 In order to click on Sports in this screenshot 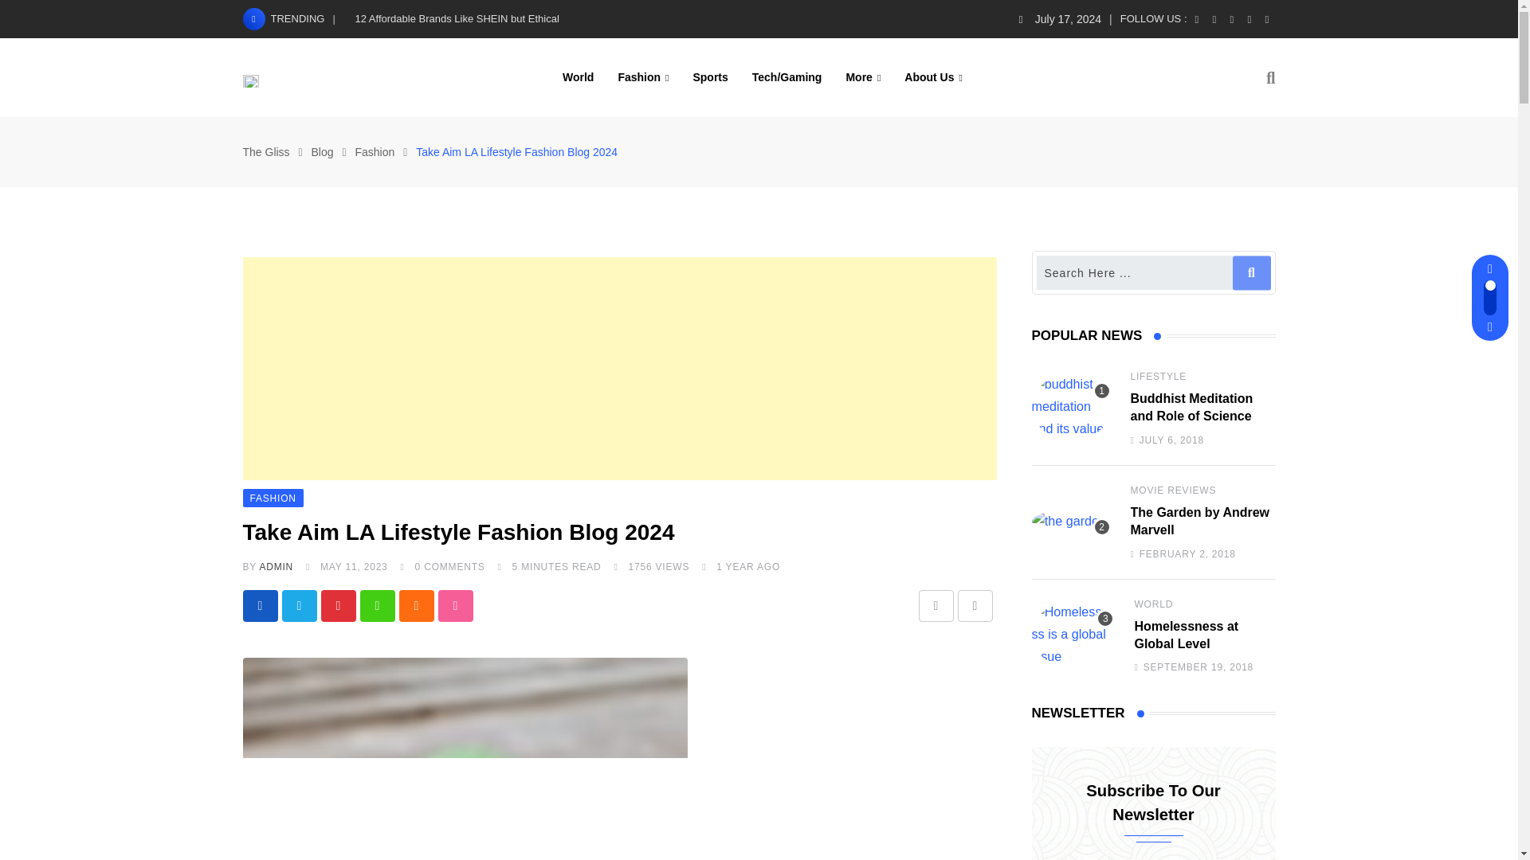, I will do `click(709, 76)`.